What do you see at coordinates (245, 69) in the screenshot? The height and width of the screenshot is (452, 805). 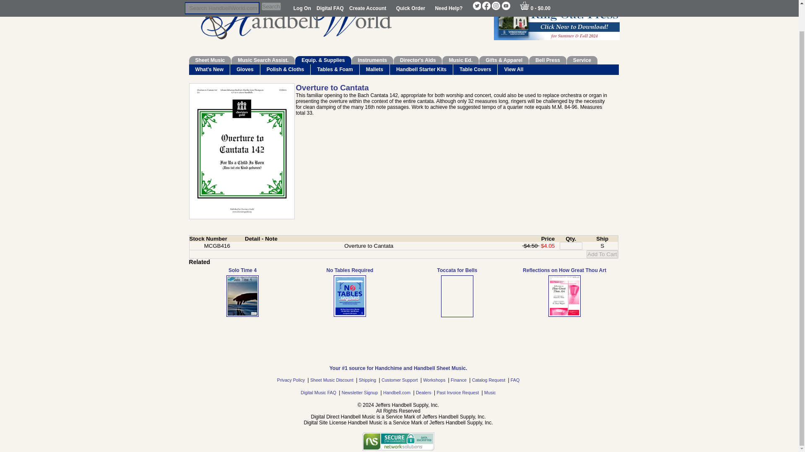 I see `Gloves` at bounding box center [245, 69].